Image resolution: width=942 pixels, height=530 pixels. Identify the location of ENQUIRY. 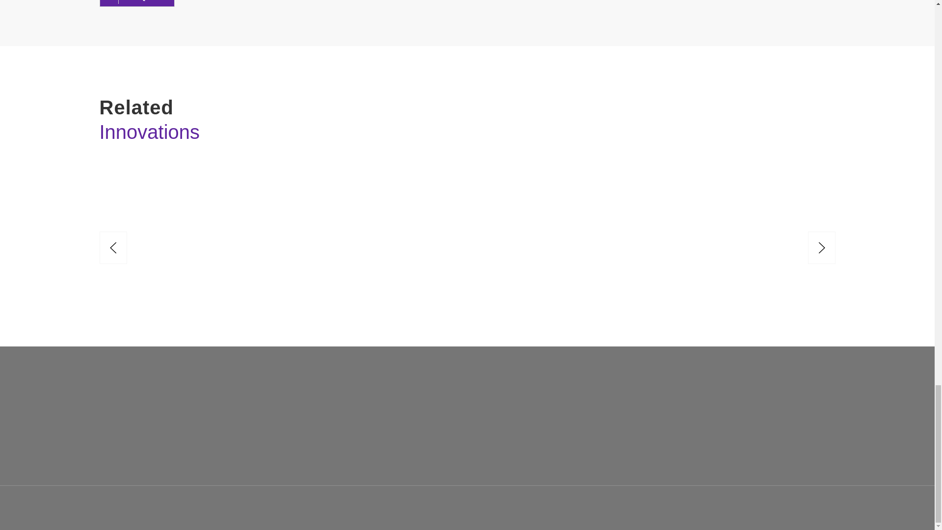
(136, 3).